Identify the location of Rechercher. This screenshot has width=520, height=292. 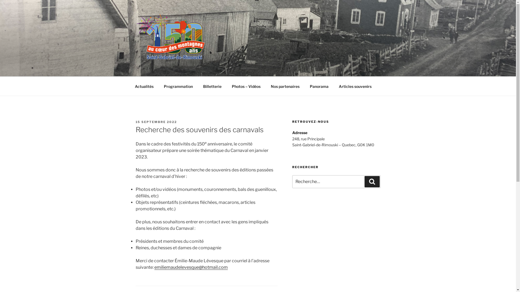
(372, 182).